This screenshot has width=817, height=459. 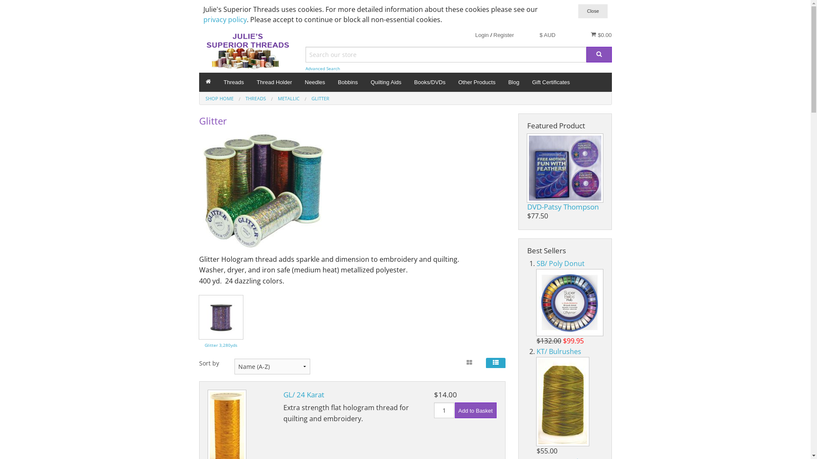 What do you see at coordinates (599, 54) in the screenshot?
I see `Search` at bounding box center [599, 54].